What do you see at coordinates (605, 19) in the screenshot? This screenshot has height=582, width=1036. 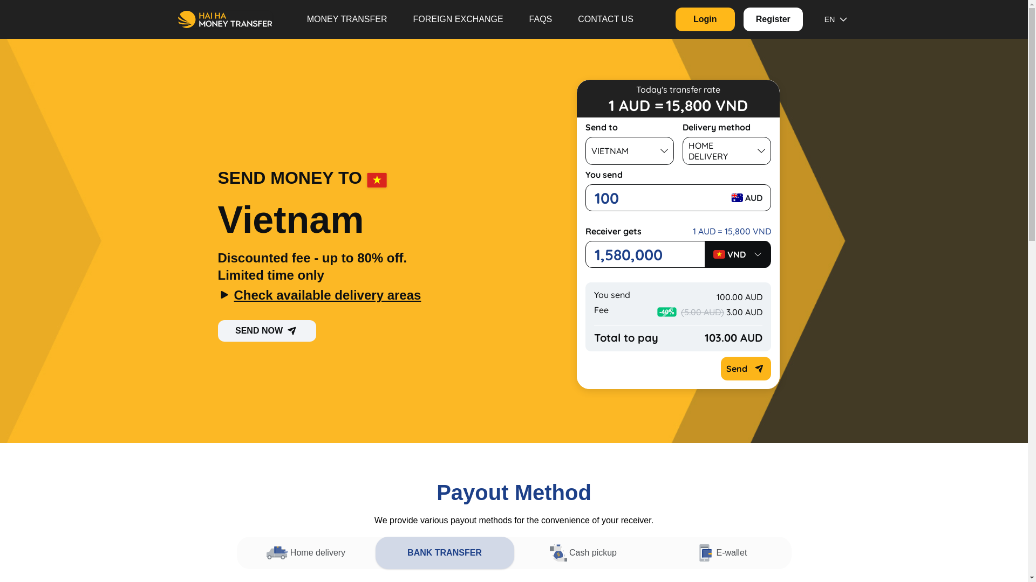 I see `CONTACT US` at bounding box center [605, 19].